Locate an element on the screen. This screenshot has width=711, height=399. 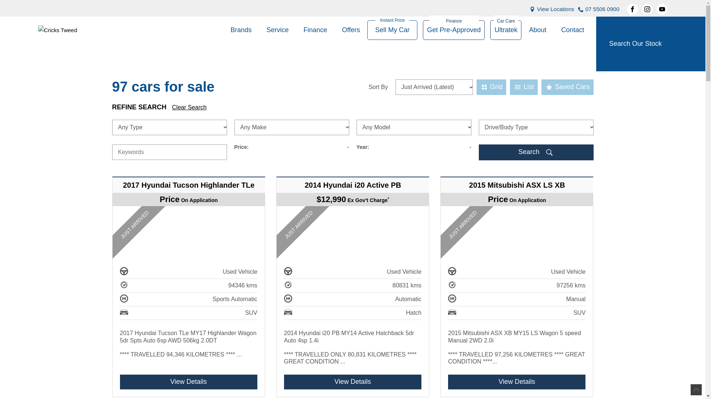
Saved Cars is located at coordinates (567, 87).